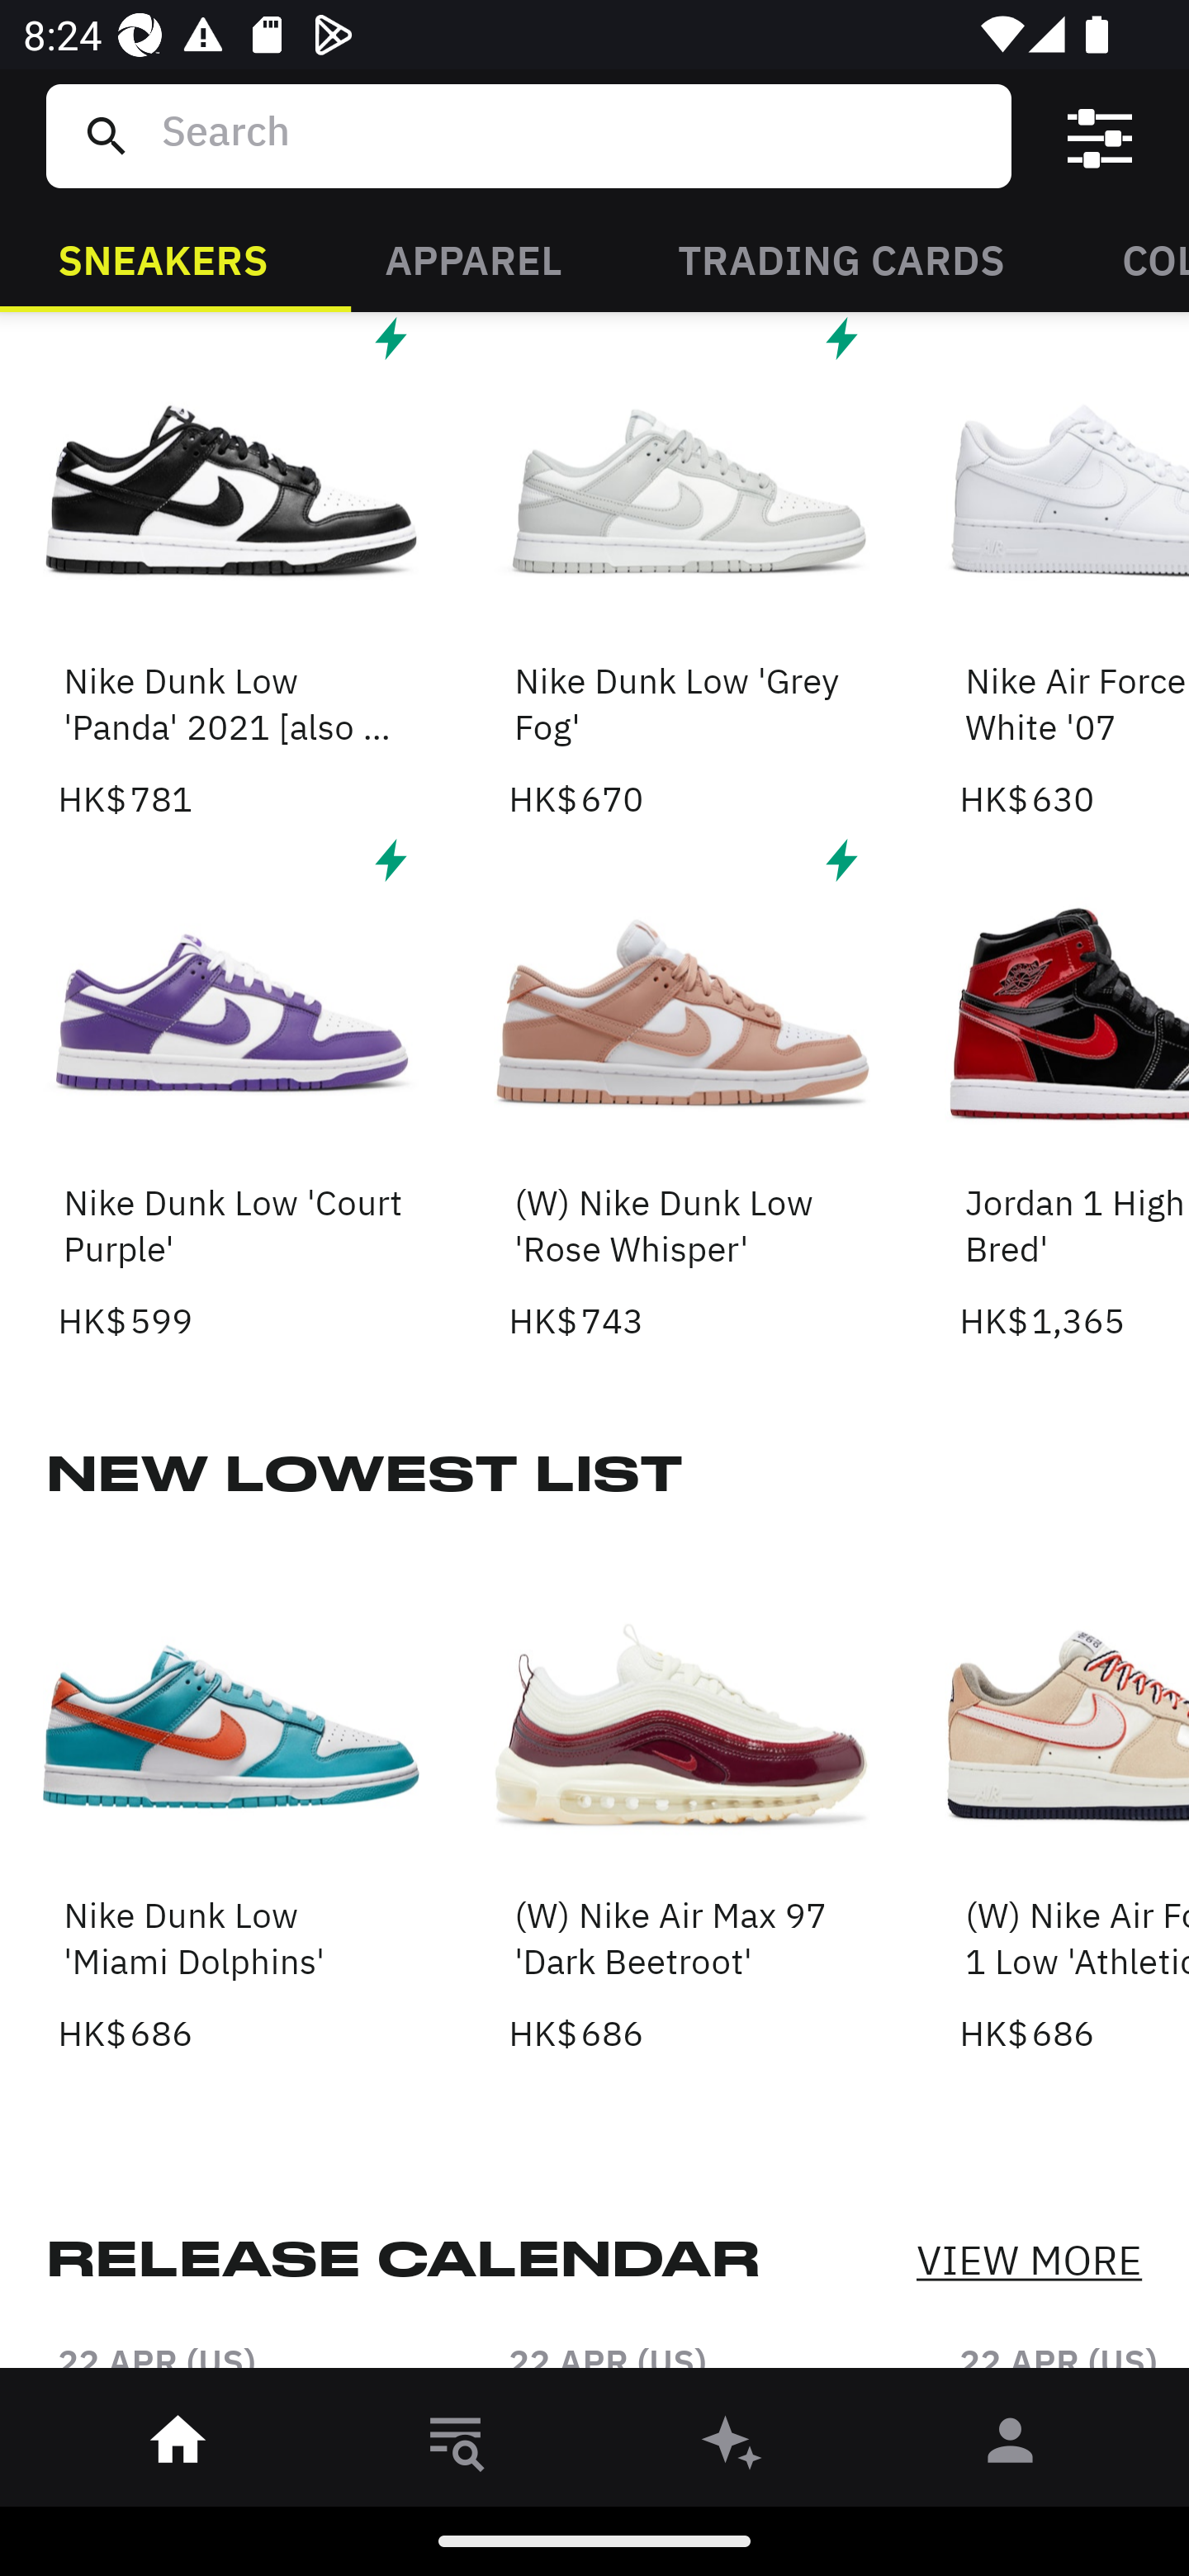 This screenshot has height=2576, width=1189. What do you see at coordinates (1029, 2259) in the screenshot?
I see `VIEW MORE` at bounding box center [1029, 2259].